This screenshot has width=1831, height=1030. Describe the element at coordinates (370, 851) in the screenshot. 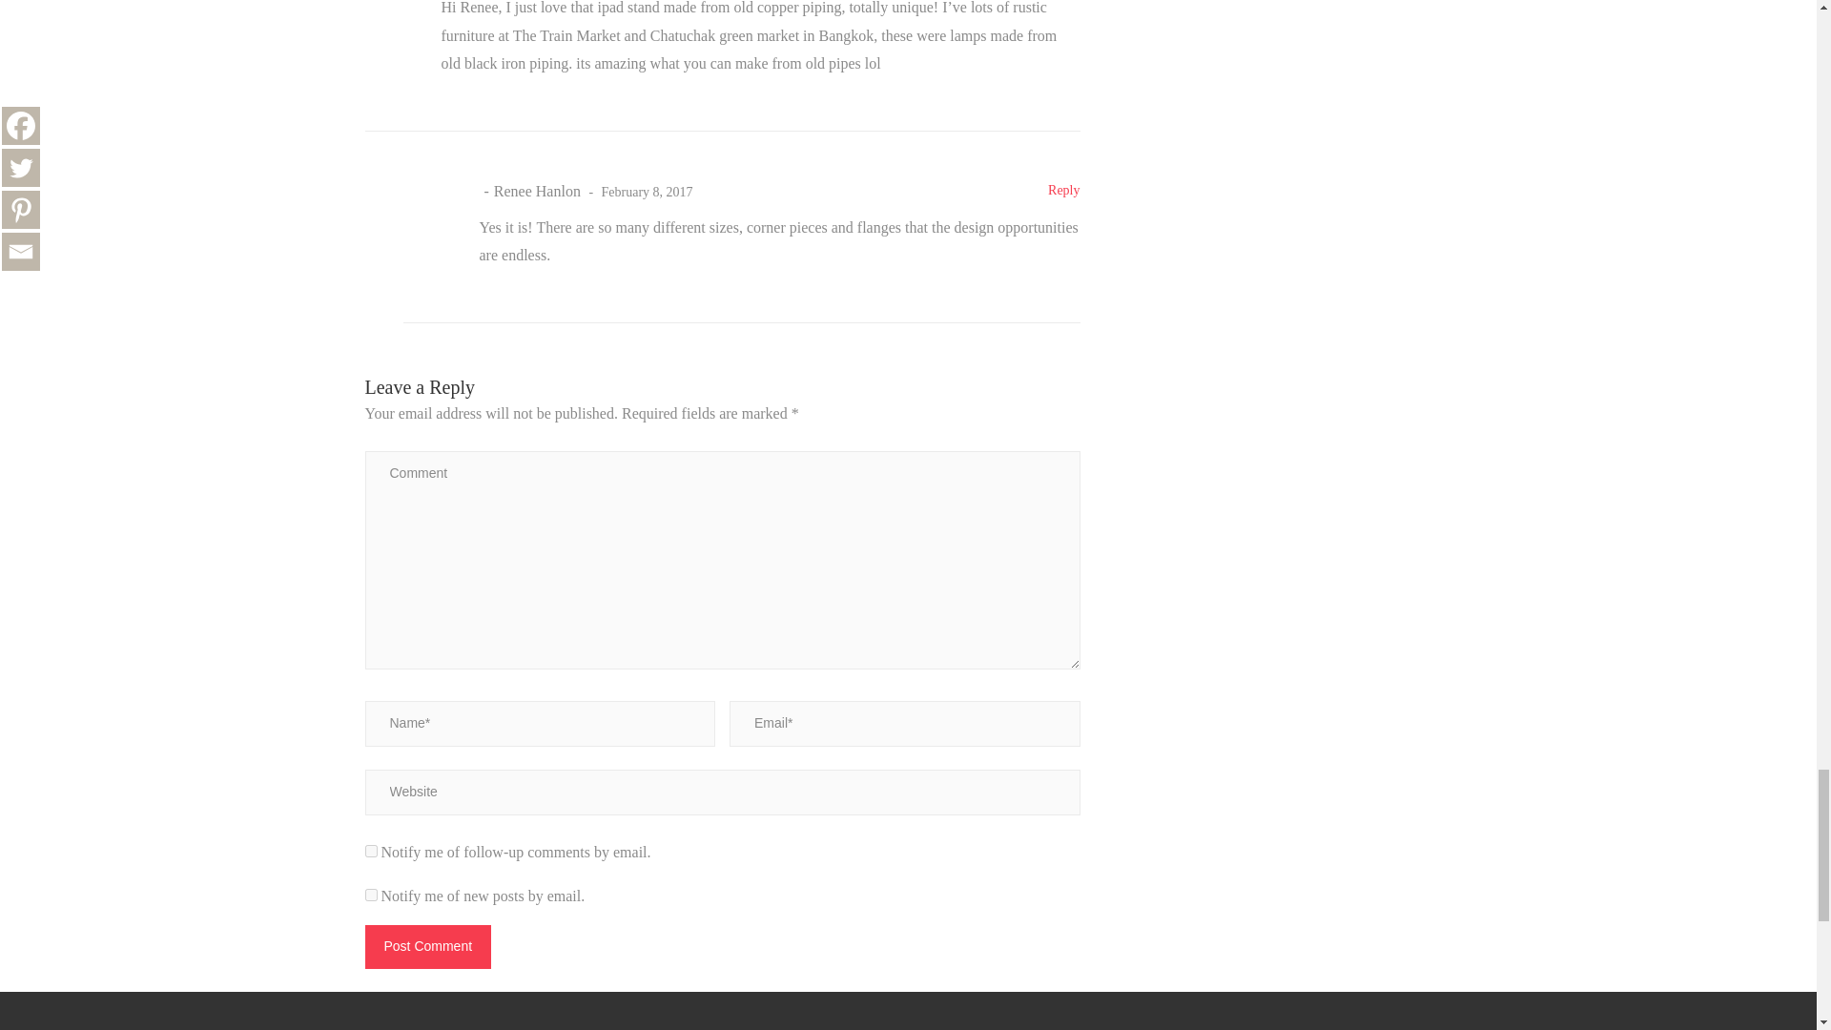

I see `subscribe` at that location.